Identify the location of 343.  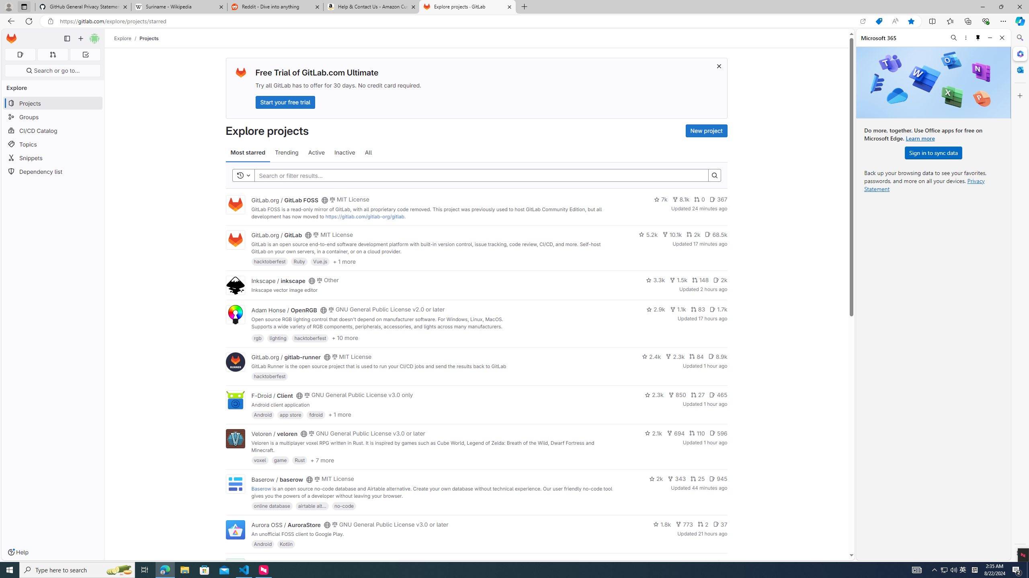
(677, 478).